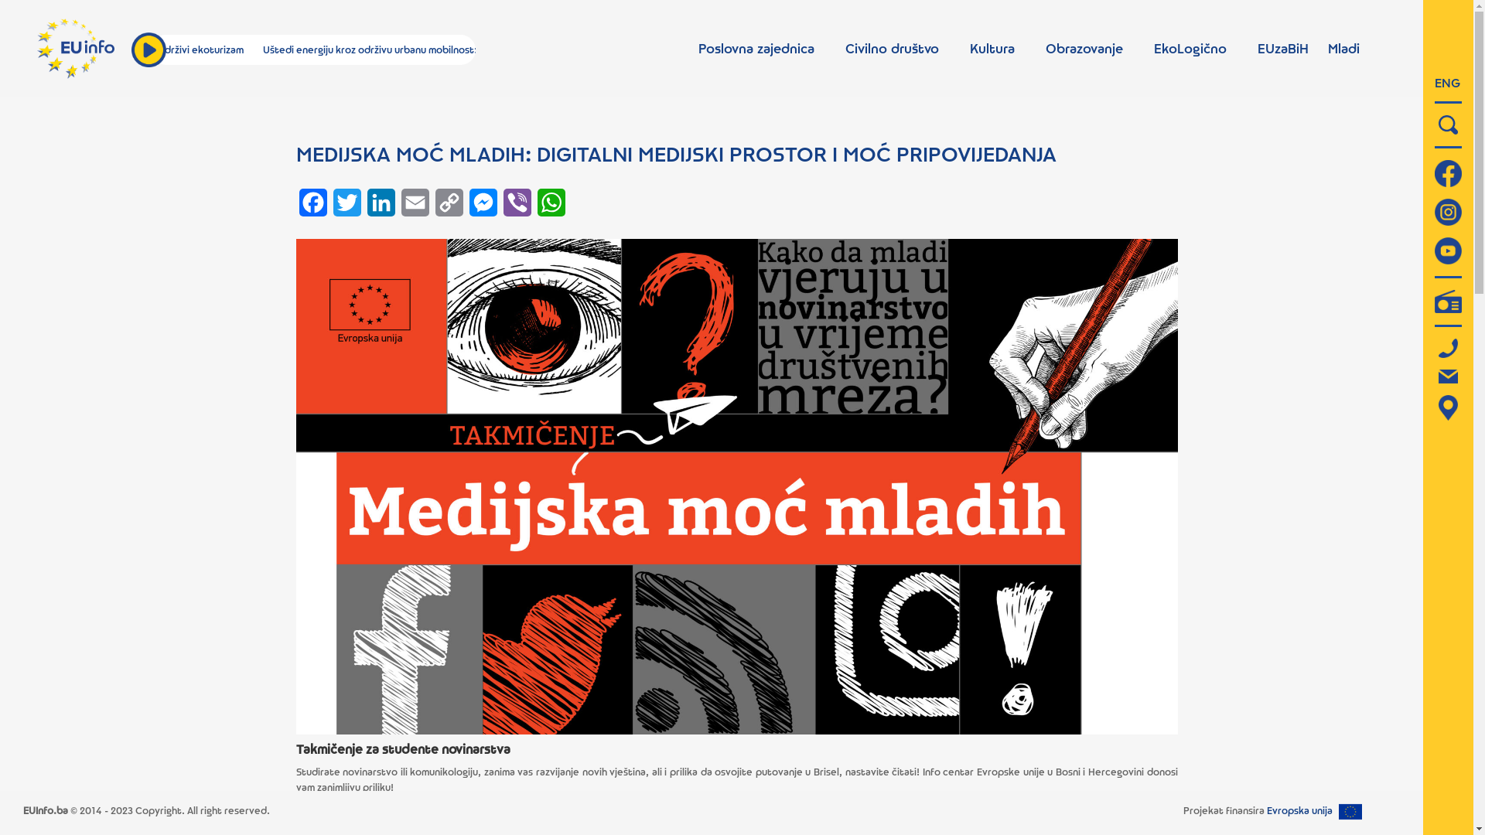 The image size is (1485, 835). I want to click on WhatsApp, so click(551, 207).